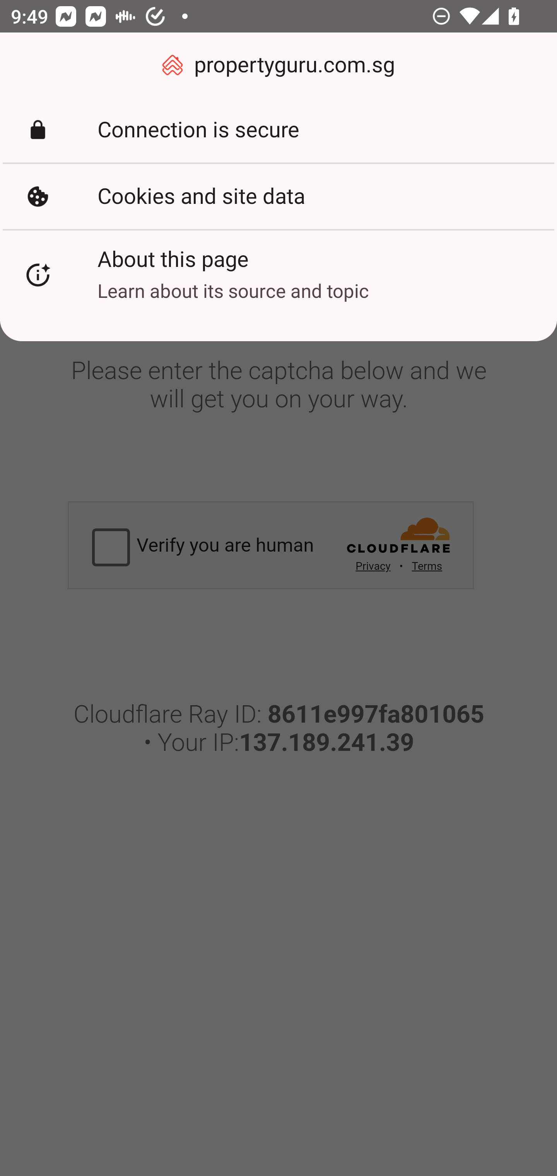 The image size is (557, 1176). Describe the element at coordinates (278, 130) in the screenshot. I see `Connection is secure` at that location.